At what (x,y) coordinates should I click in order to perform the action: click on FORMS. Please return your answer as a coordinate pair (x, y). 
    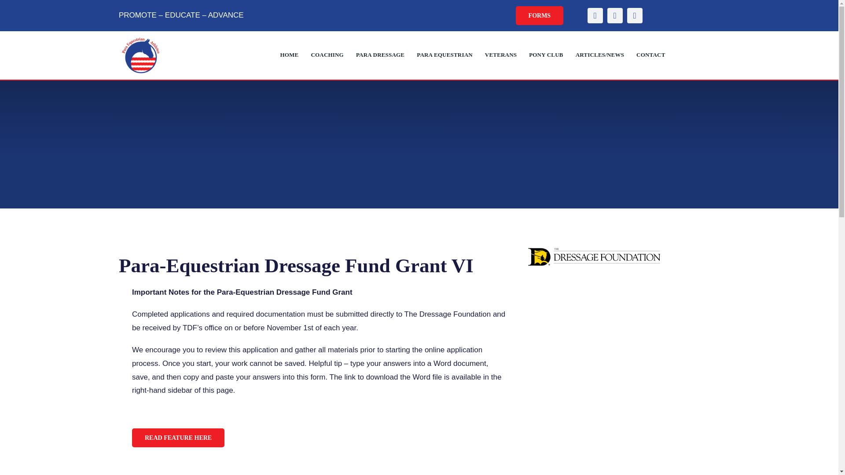
    Looking at the image, I should click on (540, 16).